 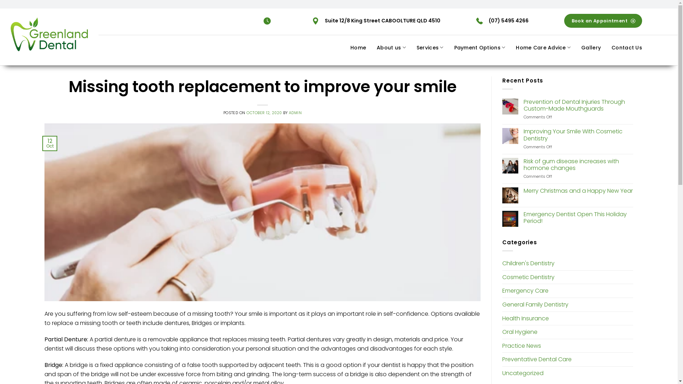 What do you see at coordinates (509, 21) in the screenshot?
I see `(07) 5495 4266` at bounding box center [509, 21].